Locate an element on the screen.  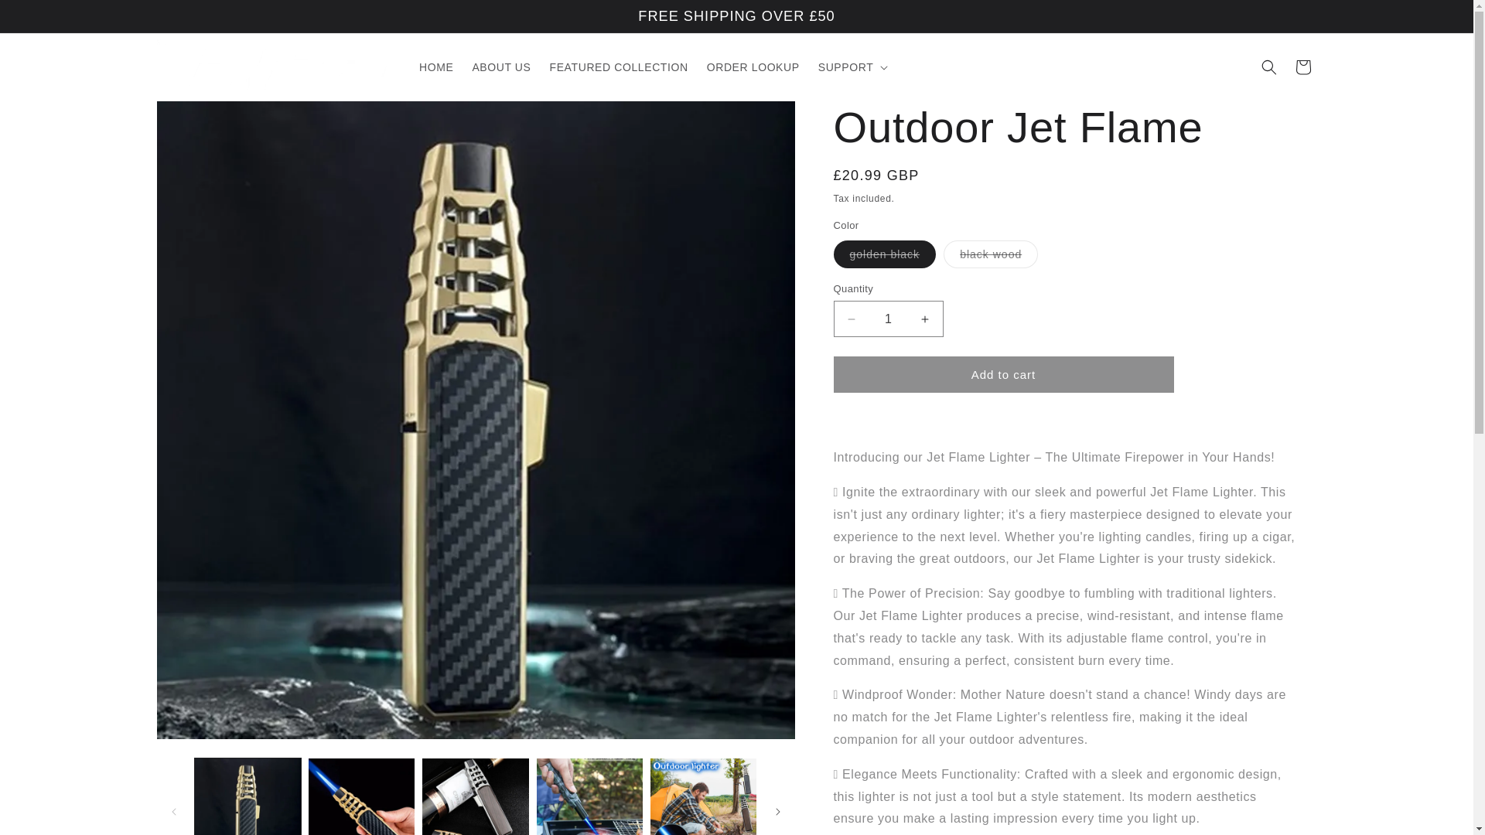
Skip to content is located at coordinates (46, 18).